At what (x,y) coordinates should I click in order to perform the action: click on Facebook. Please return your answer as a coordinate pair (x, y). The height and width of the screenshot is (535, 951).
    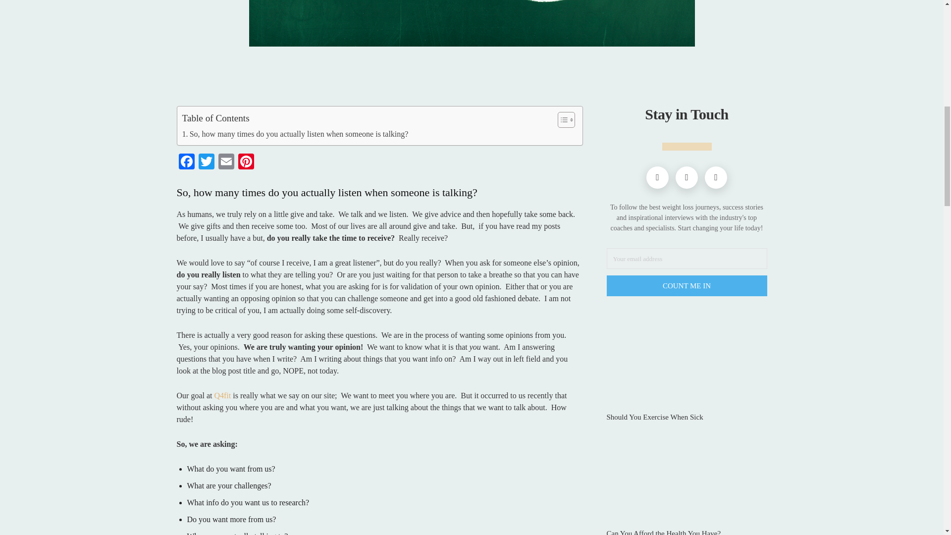
    Looking at the image, I should click on (186, 162).